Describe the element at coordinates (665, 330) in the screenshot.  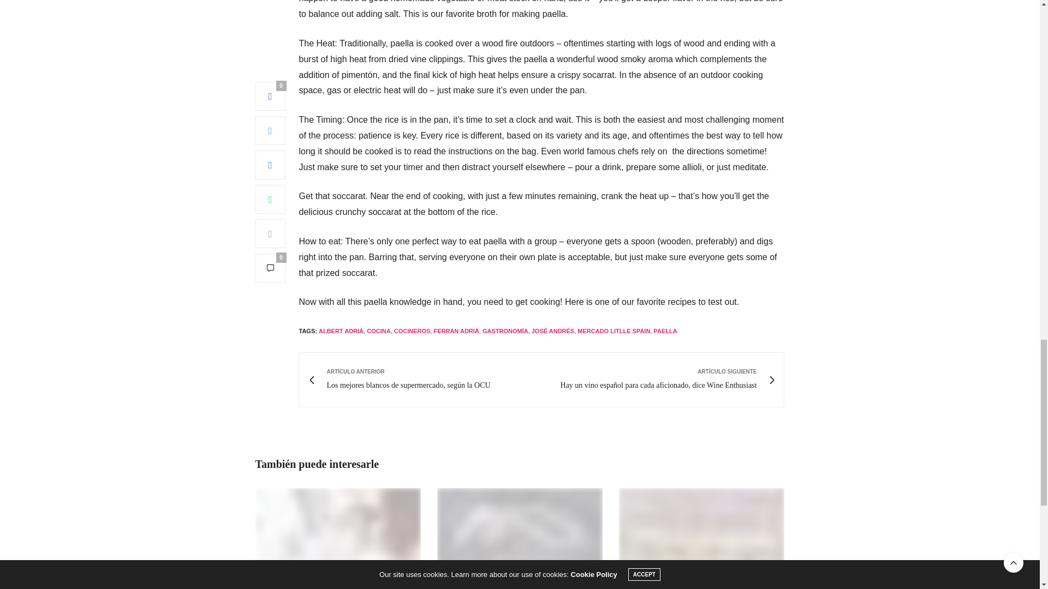
I see `PAELLA` at that location.